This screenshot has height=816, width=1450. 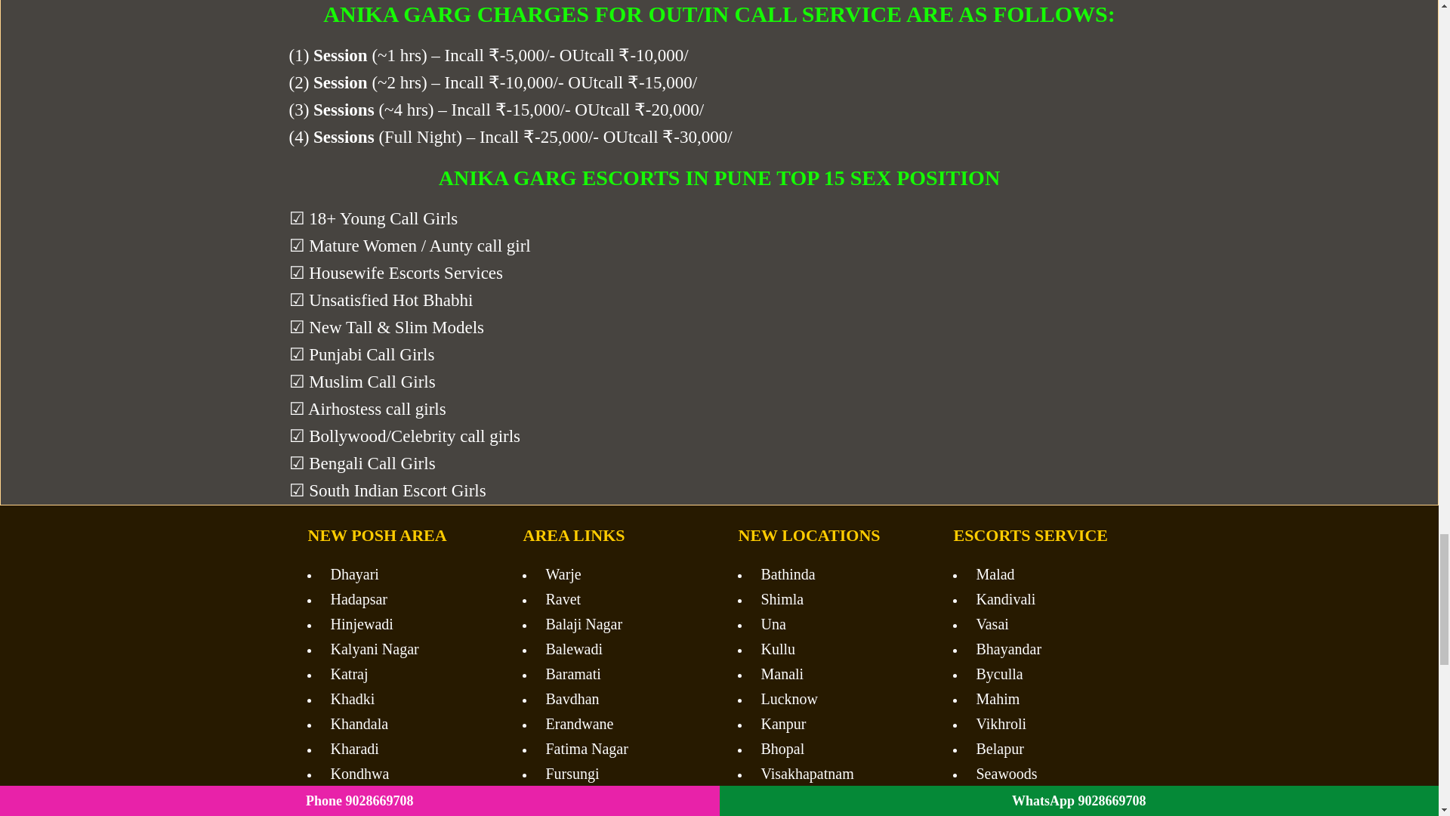 What do you see at coordinates (400, 699) in the screenshot?
I see `Khadki` at bounding box center [400, 699].